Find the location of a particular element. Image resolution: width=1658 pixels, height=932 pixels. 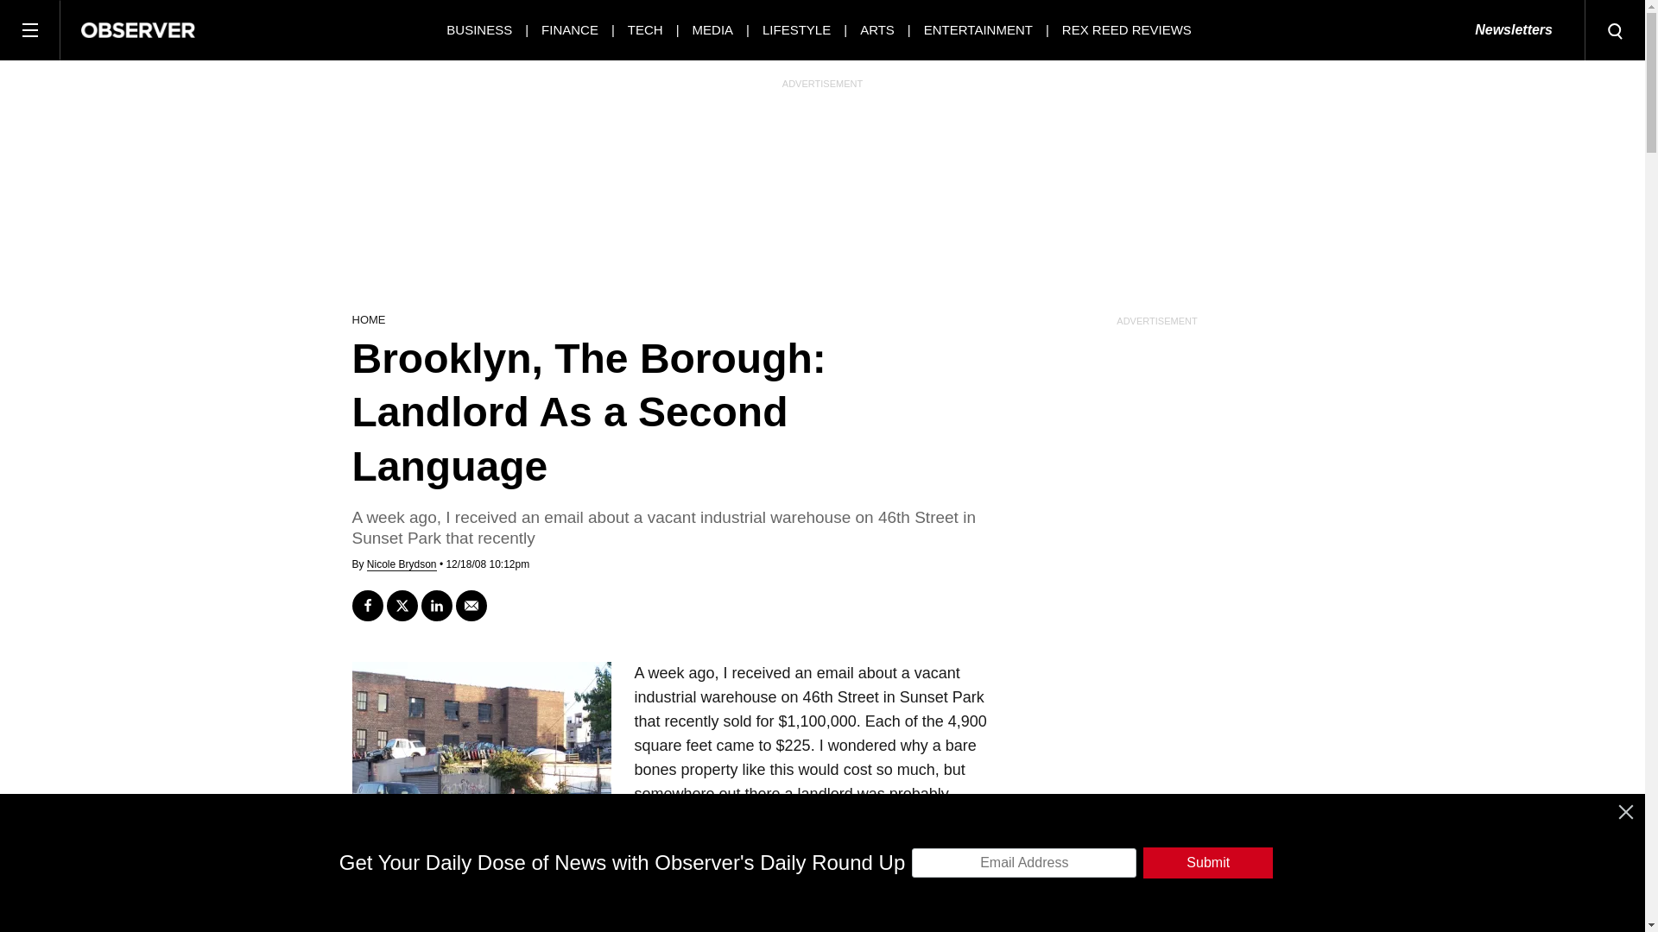

FINANCE is located at coordinates (570, 29).